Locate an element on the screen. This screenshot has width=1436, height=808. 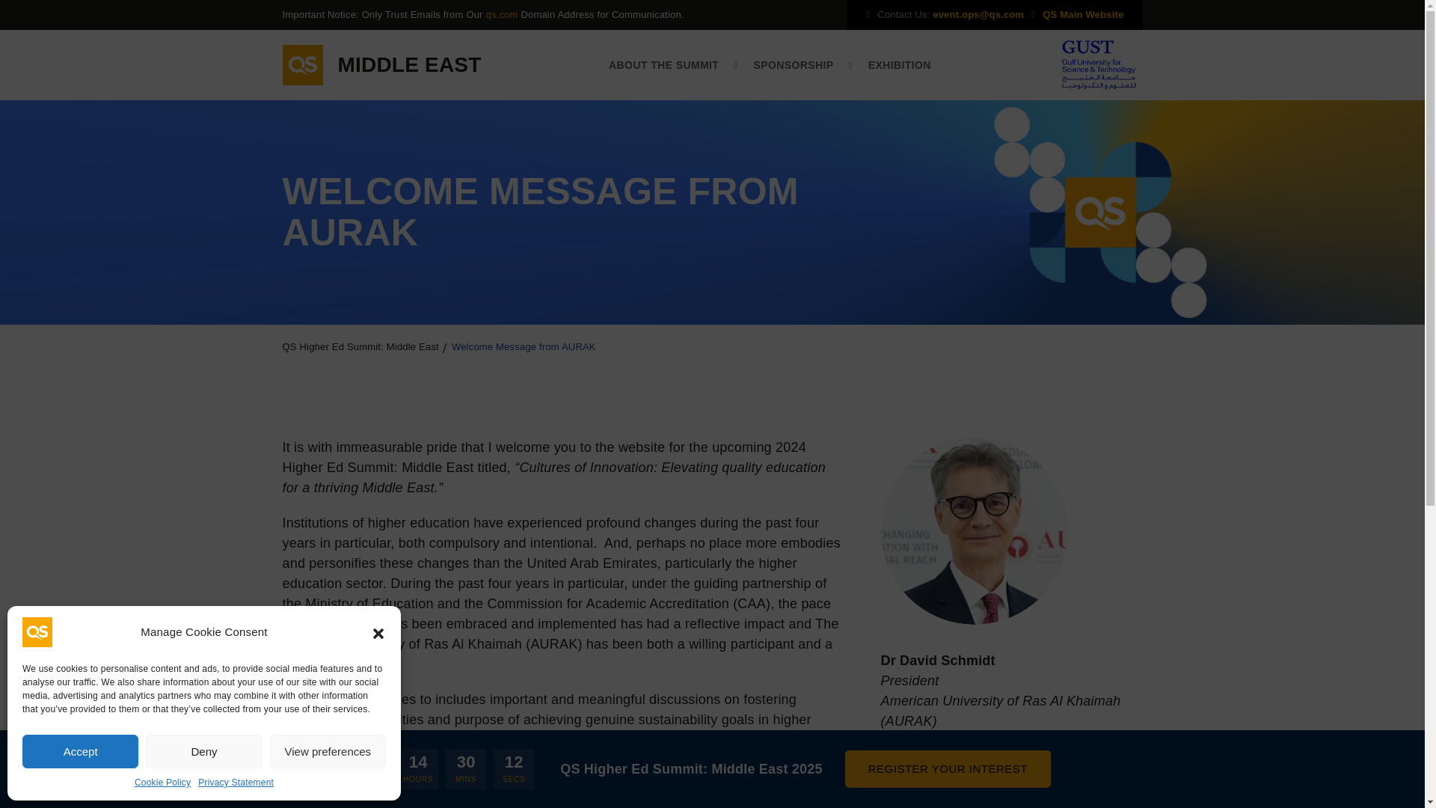
Cookie Policy is located at coordinates (163, 783).